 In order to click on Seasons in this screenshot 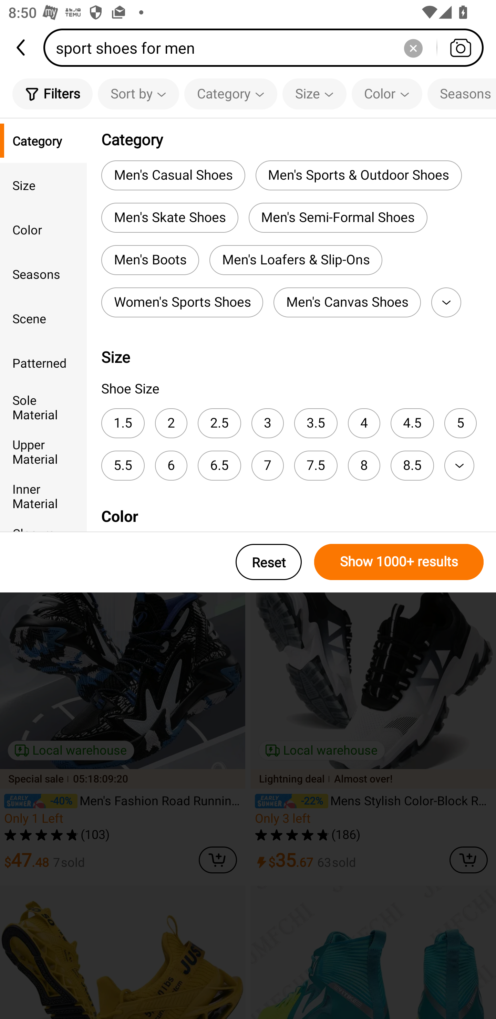, I will do `click(462, 94)`.